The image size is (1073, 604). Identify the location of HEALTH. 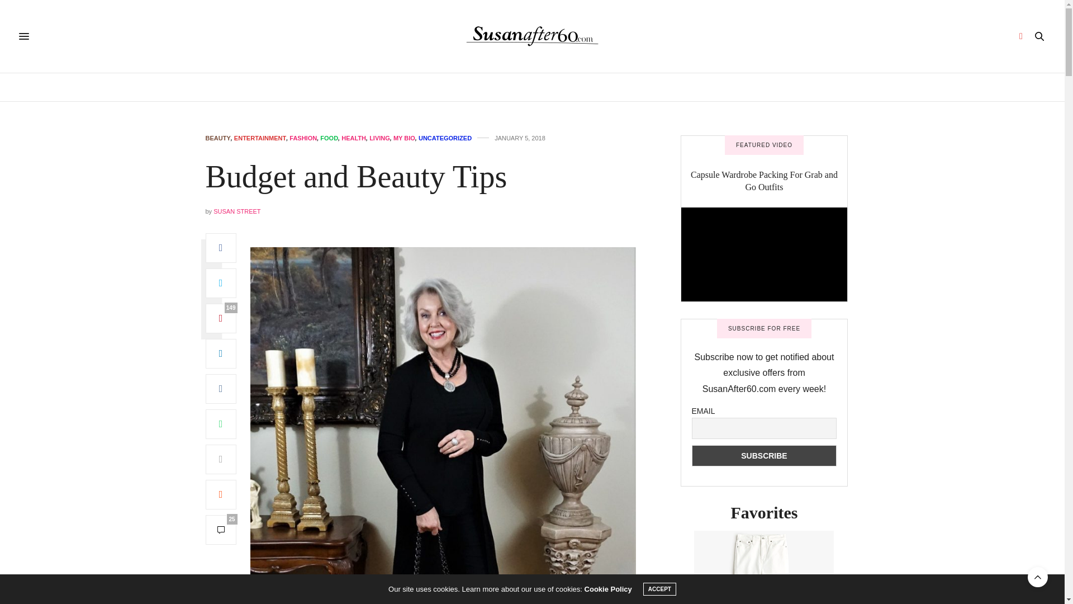
(353, 138).